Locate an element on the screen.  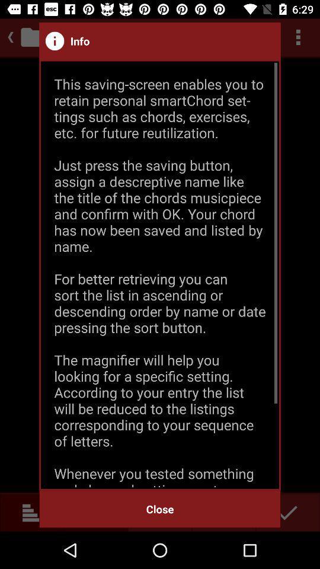
open this saving screen item is located at coordinates (160, 275).